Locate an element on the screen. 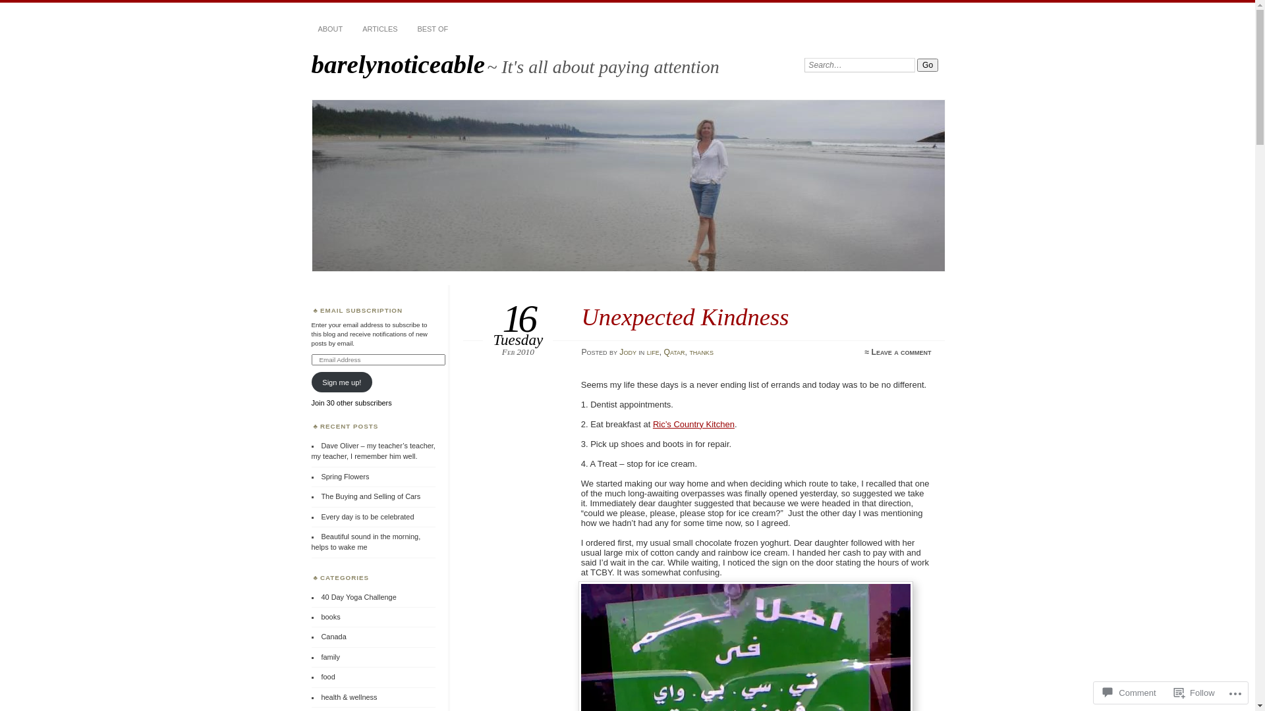 The width and height of the screenshot is (1265, 711). Qatar is located at coordinates (674, 352).